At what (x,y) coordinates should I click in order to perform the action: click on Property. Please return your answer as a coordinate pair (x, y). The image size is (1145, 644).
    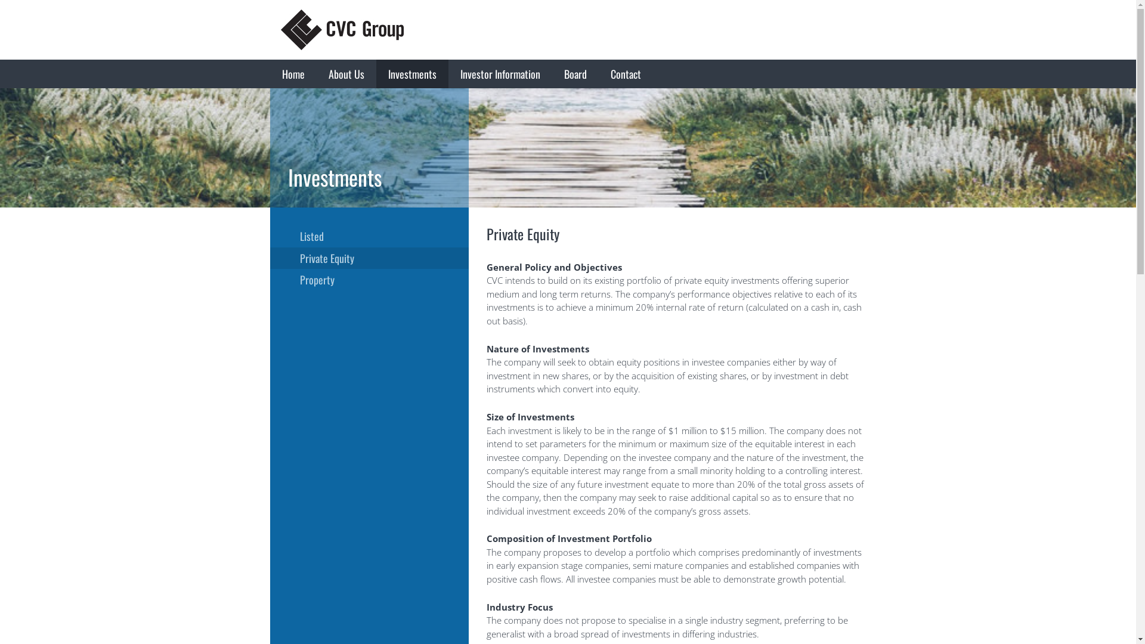
    Looking at the image, I should click on (369, 280).